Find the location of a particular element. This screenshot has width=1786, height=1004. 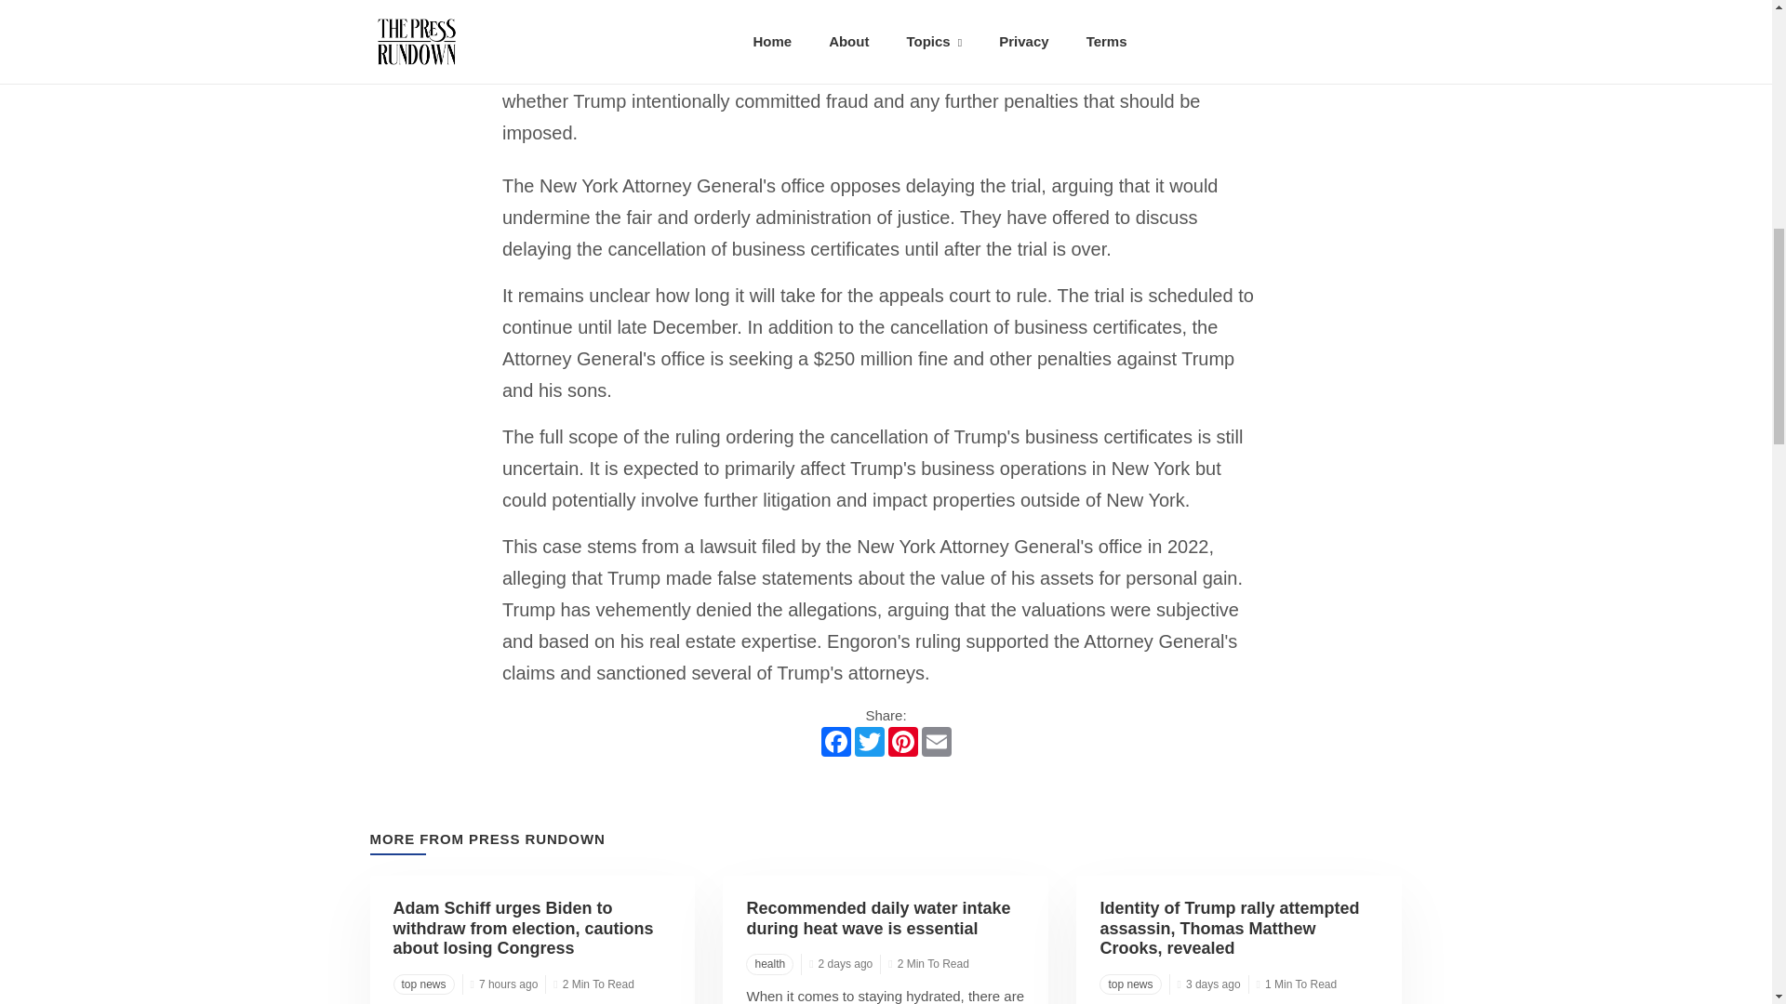

Twitter is located at coordinates (869, 742).